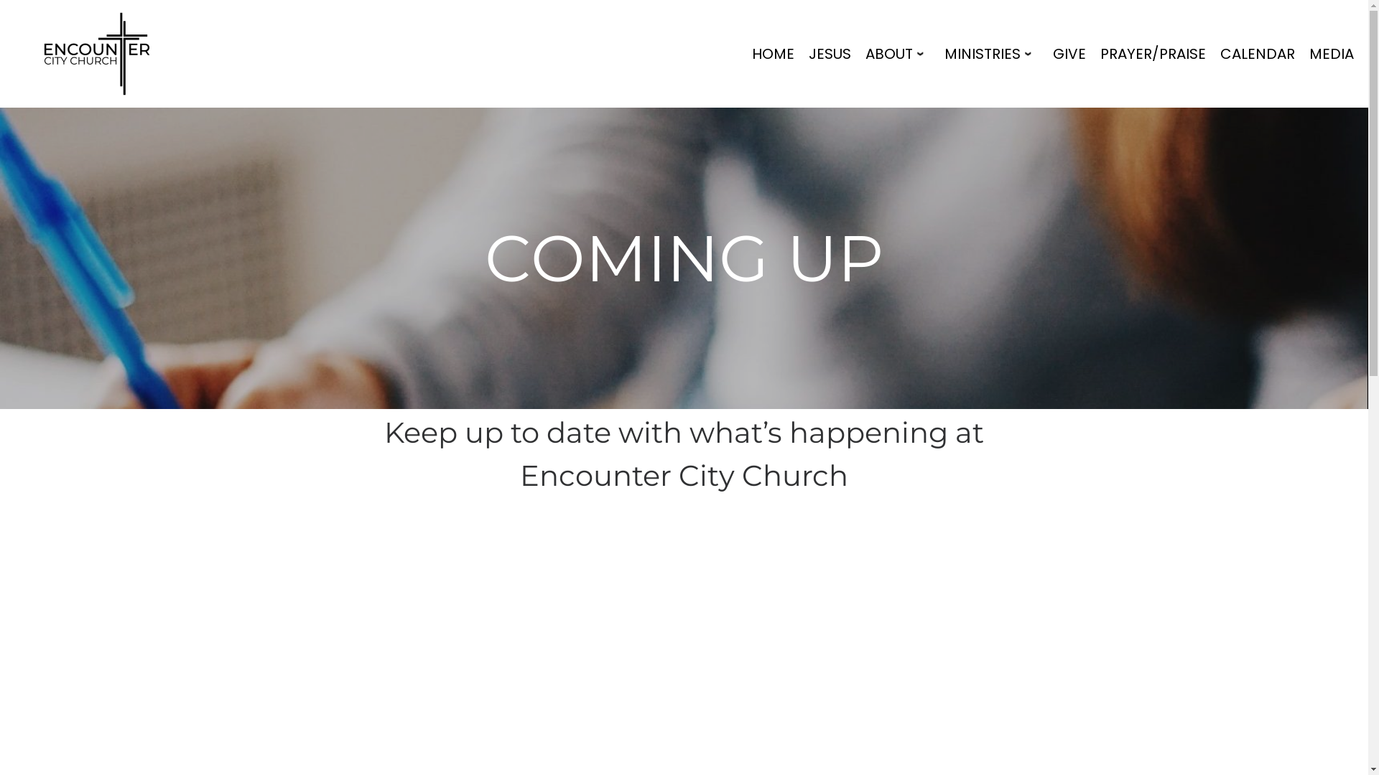 This screenshot has width=1379, height=775. What do you see at coordinates (773, 54) in the screenshot?
I see `HOME` at bounding box center [773, 54].